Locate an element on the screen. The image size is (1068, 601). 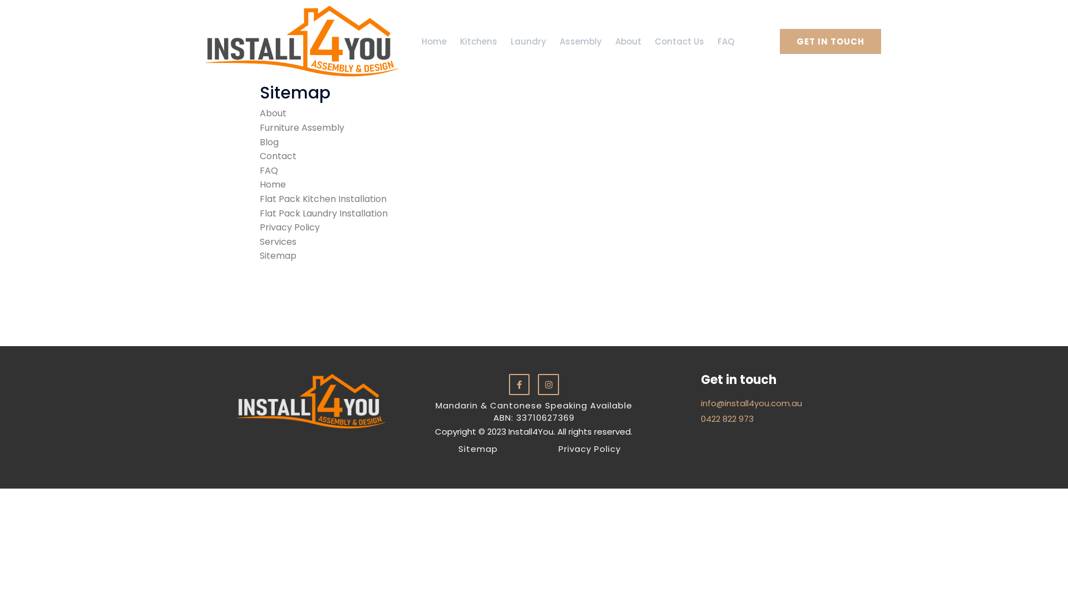
Furniture Assembly is located at coordinates (302, 128).